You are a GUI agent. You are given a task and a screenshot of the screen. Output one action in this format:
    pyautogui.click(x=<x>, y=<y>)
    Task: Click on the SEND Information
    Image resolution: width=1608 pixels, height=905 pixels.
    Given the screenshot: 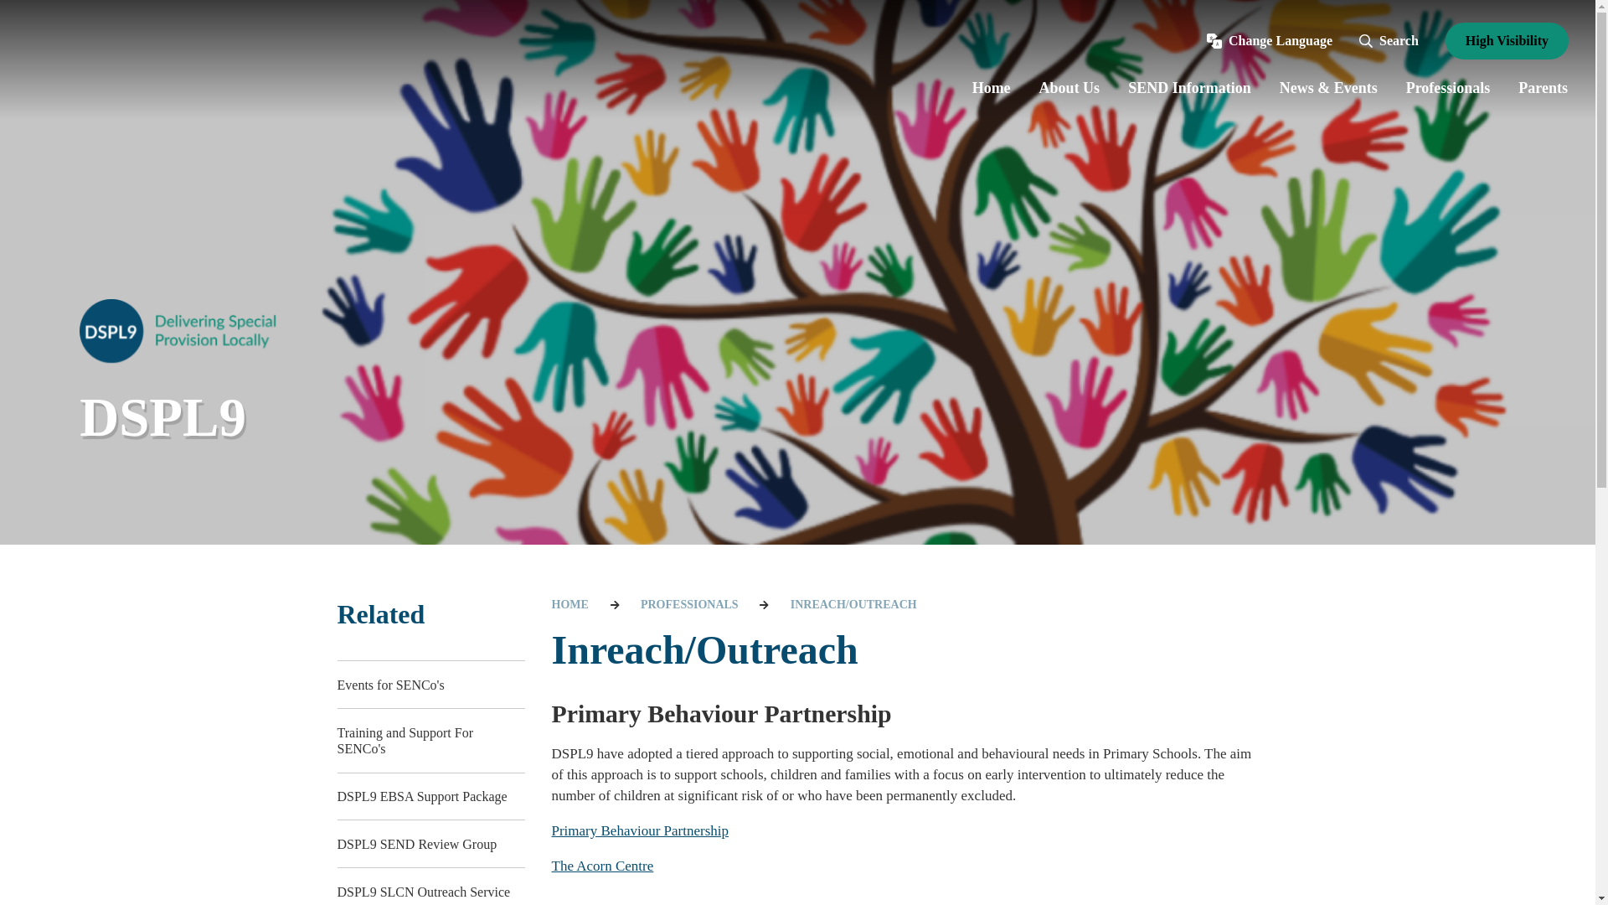 What is the action you would take?
    pyautogui.click(x=1189, y=89)
    